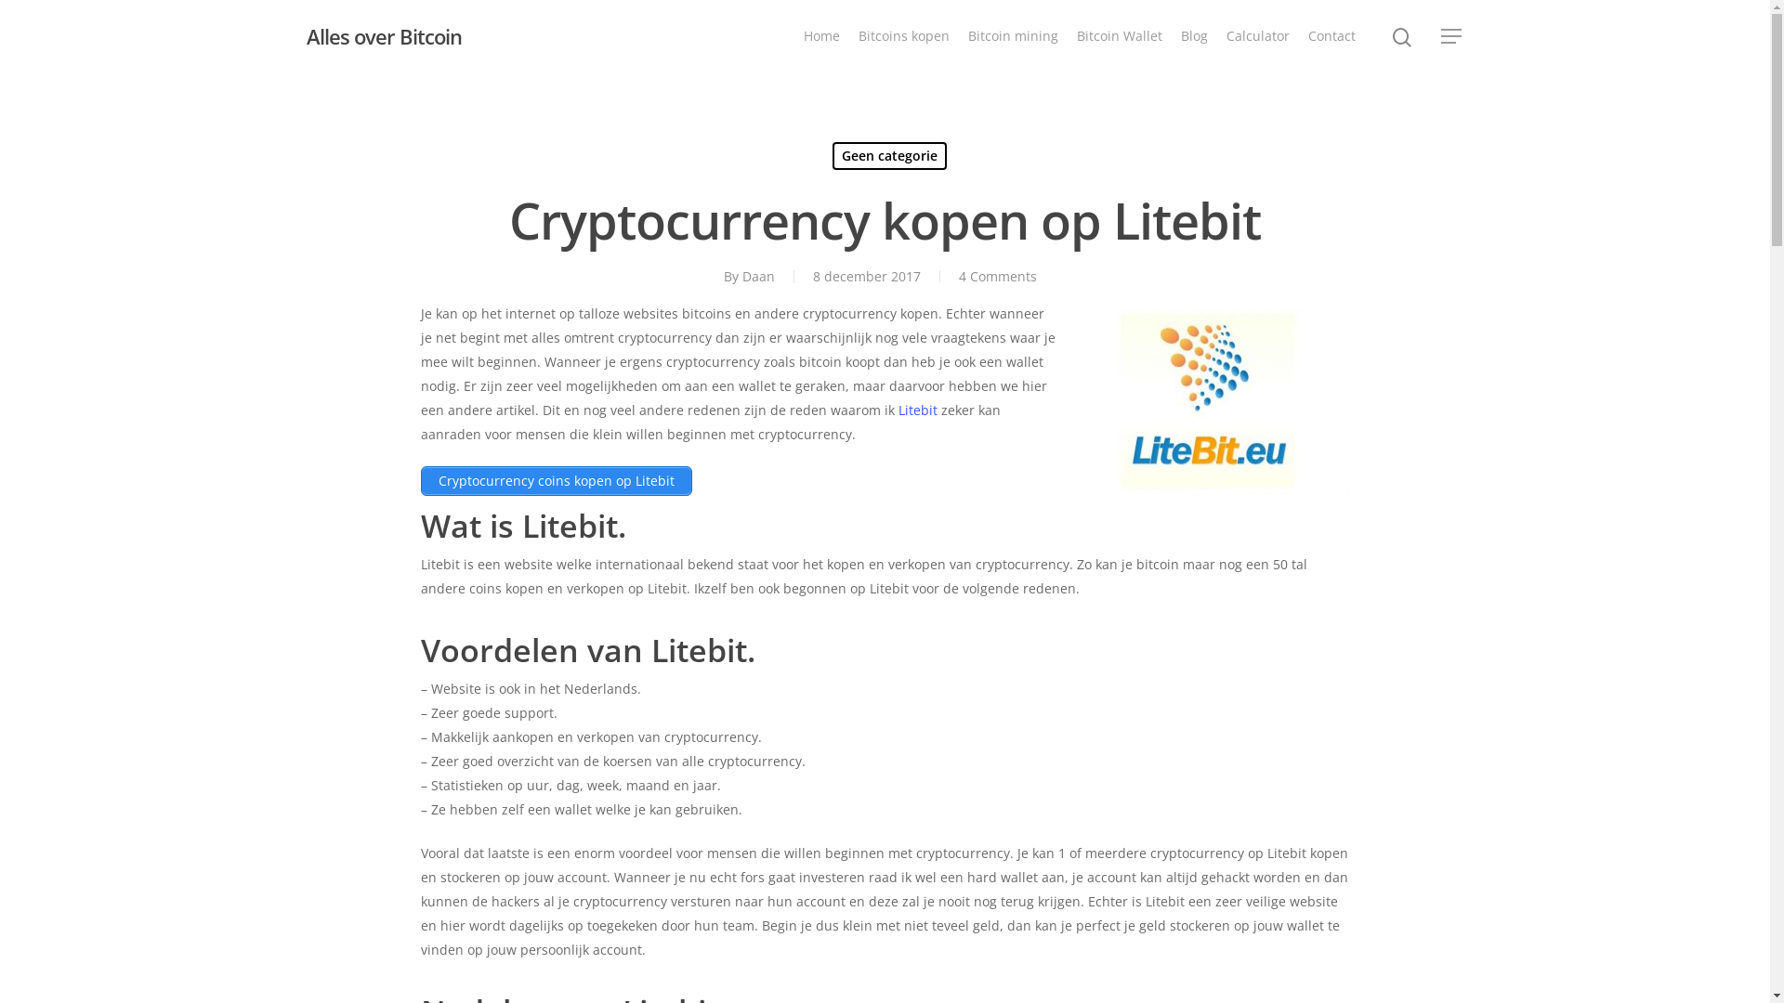 The image size is (1784, 1003). Describe the element at coordinates (1258, 36) in the screenshot. I see `Calculator` at that location.